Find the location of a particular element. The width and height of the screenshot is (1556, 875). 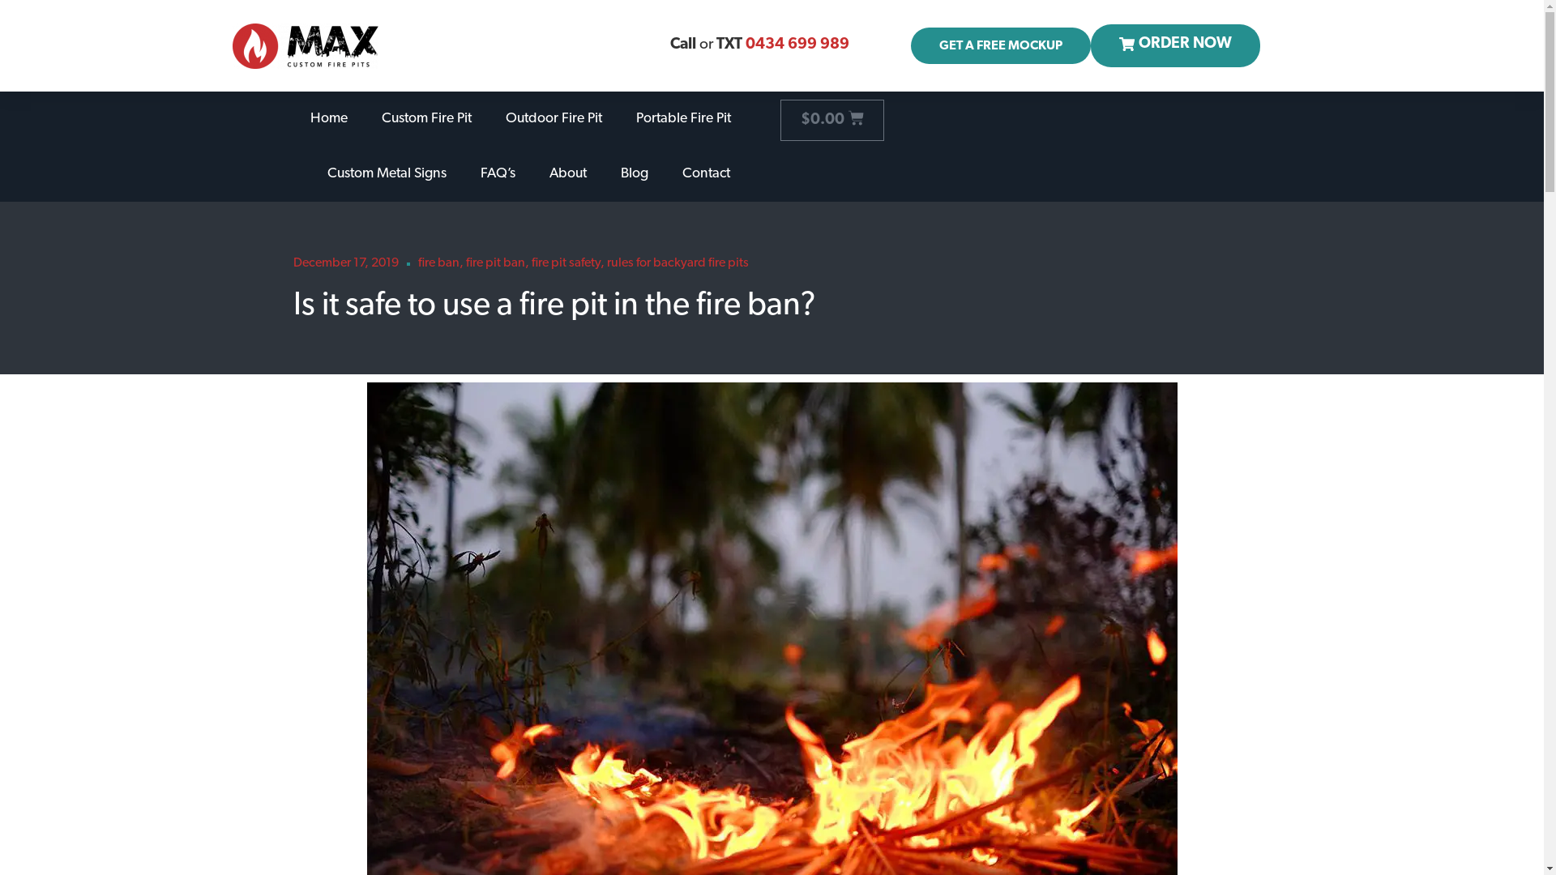

fire ban is located at coordinates (439, 263).